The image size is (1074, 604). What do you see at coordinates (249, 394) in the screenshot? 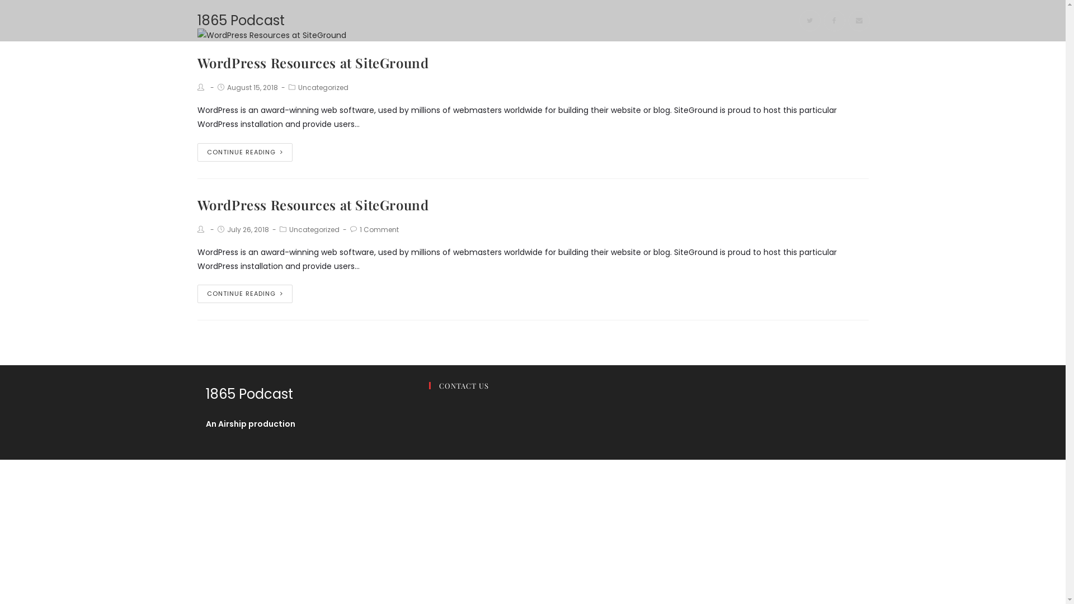
I see `1865 Podcast` at bounding box center [249, 394].